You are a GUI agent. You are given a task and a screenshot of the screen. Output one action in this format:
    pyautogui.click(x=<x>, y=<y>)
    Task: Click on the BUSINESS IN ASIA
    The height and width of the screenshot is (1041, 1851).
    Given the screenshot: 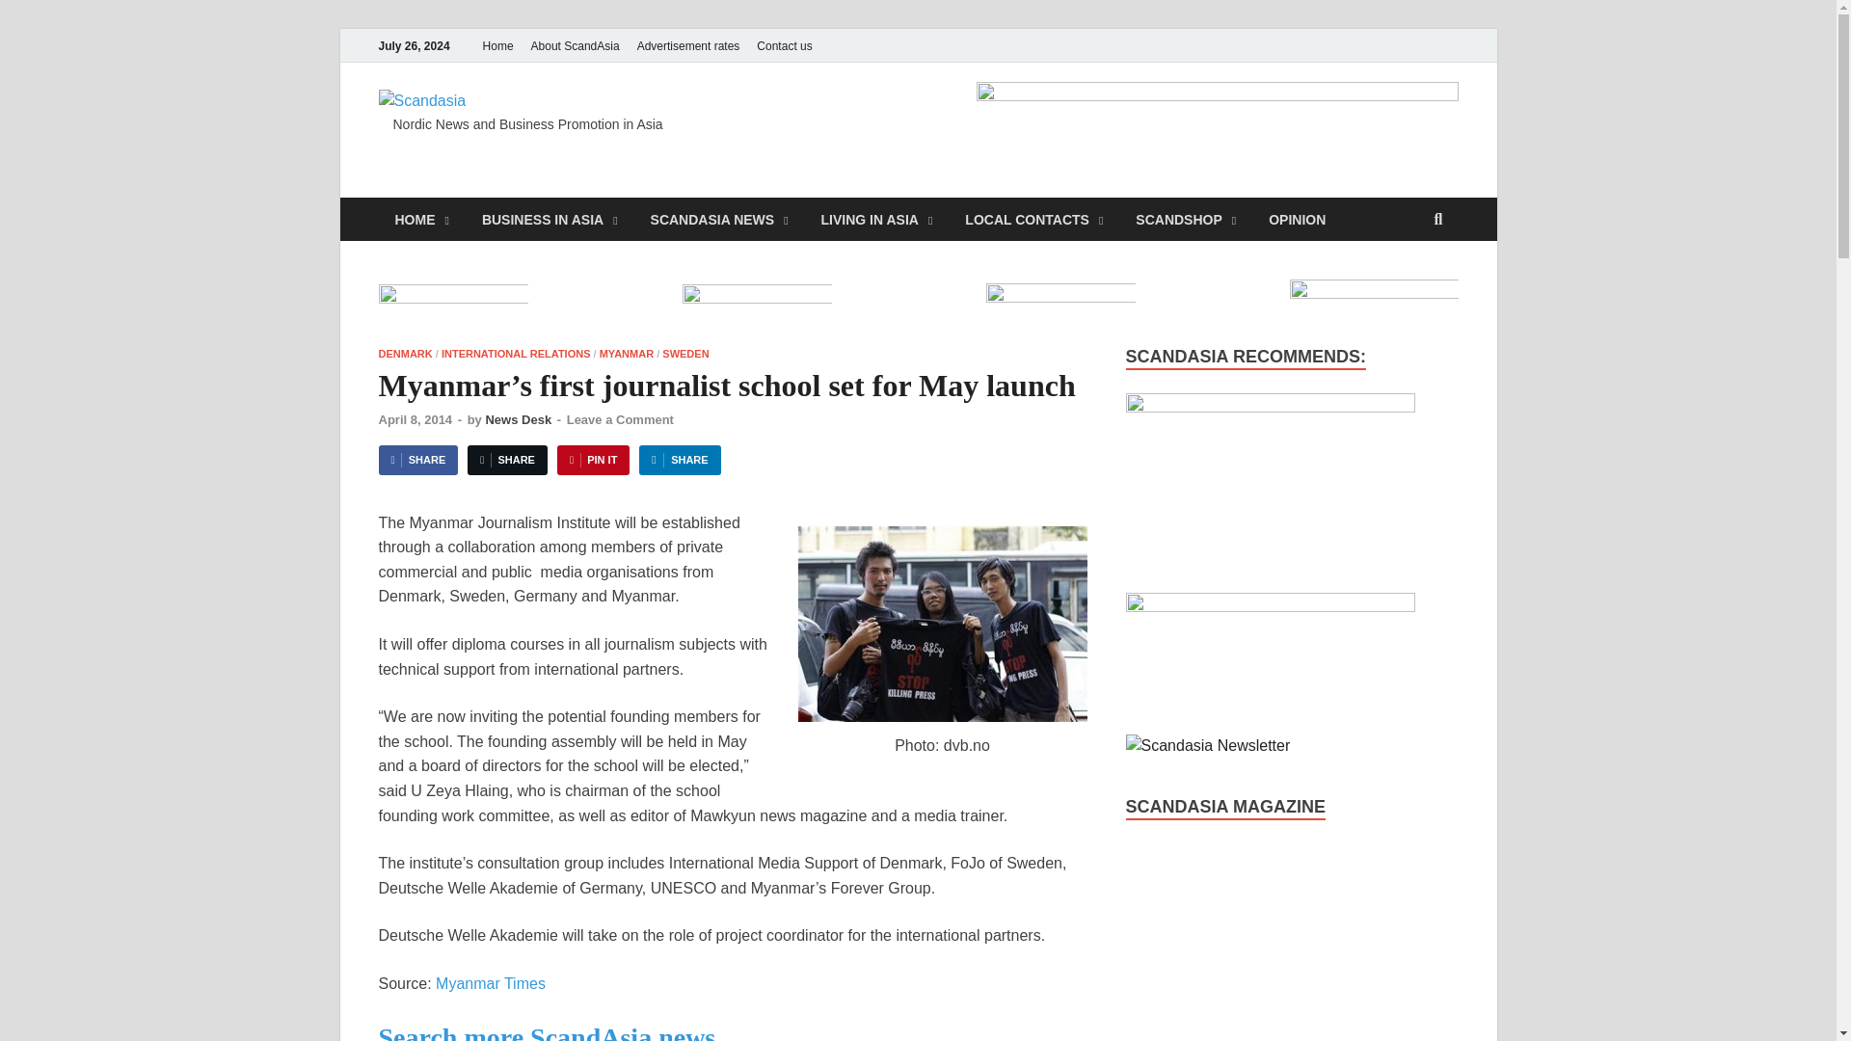 What is the action you would take?
    pyautogui.click(x=550, y=219)
    